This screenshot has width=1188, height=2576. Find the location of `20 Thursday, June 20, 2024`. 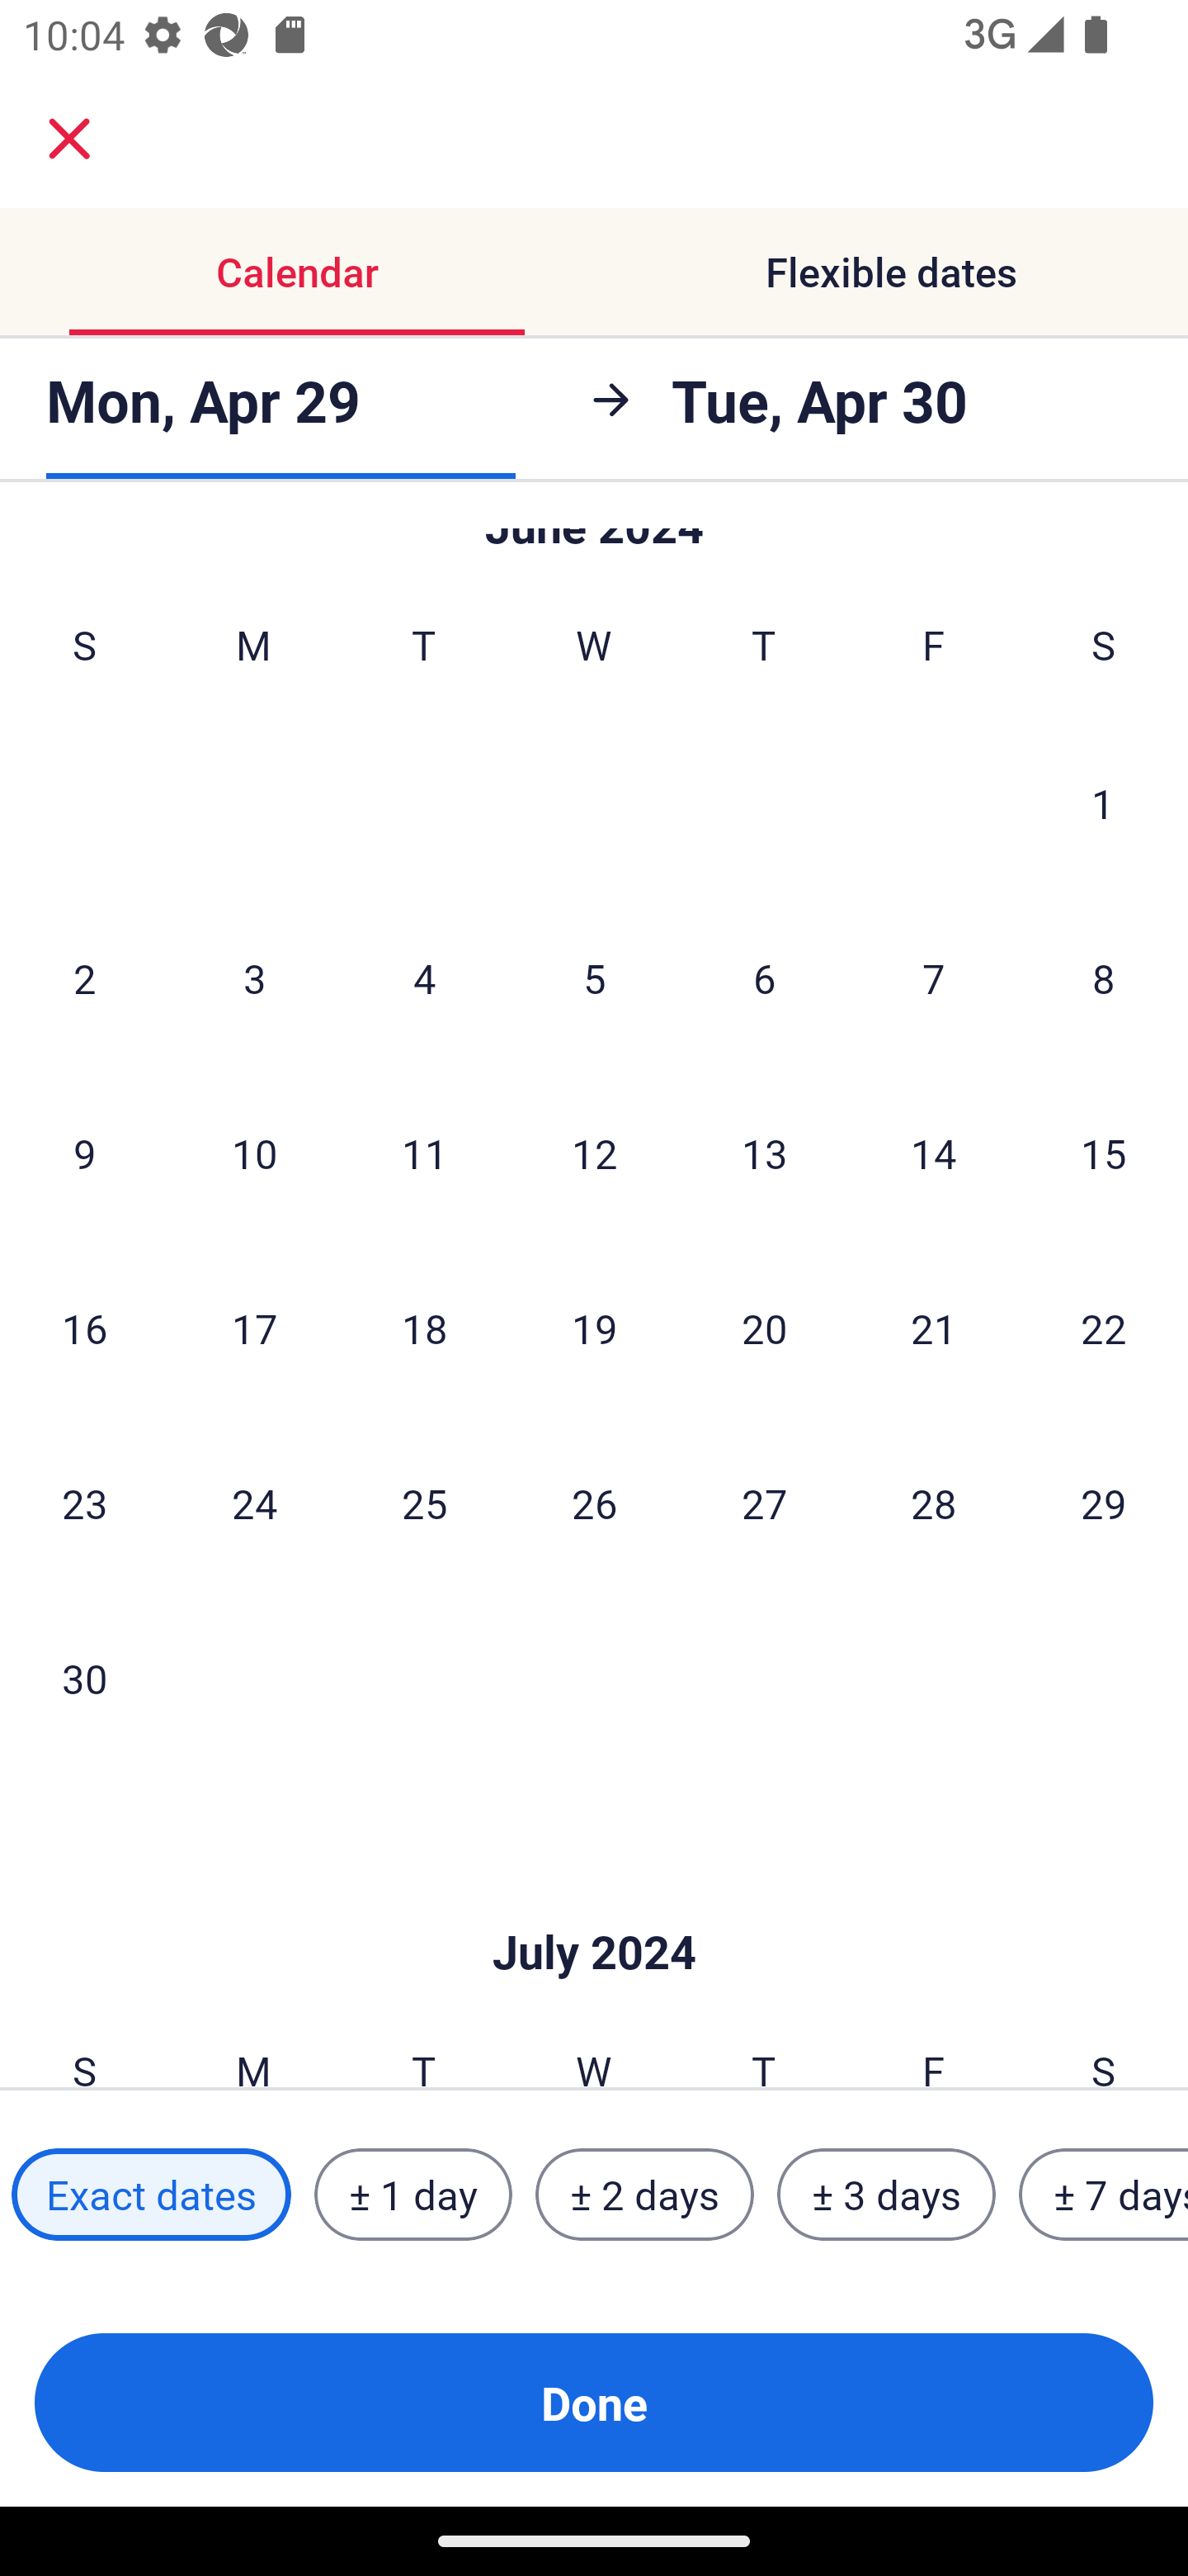

20 Thursday, June 20, 2024 is located at coordinates (764, 1328).